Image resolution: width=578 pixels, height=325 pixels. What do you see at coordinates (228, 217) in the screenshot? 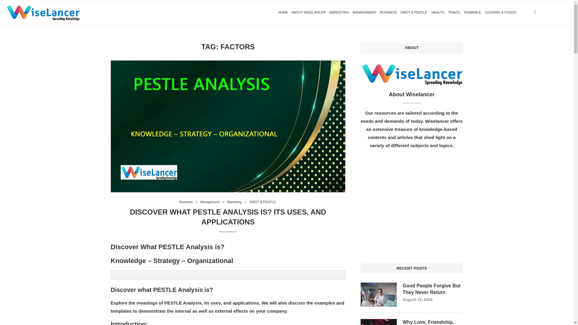
I see `DISCOVER WHAT PESTLE ANALYSIS IS? ITS USES, AND APPLICATIONS` at bounding box center [228, 217].